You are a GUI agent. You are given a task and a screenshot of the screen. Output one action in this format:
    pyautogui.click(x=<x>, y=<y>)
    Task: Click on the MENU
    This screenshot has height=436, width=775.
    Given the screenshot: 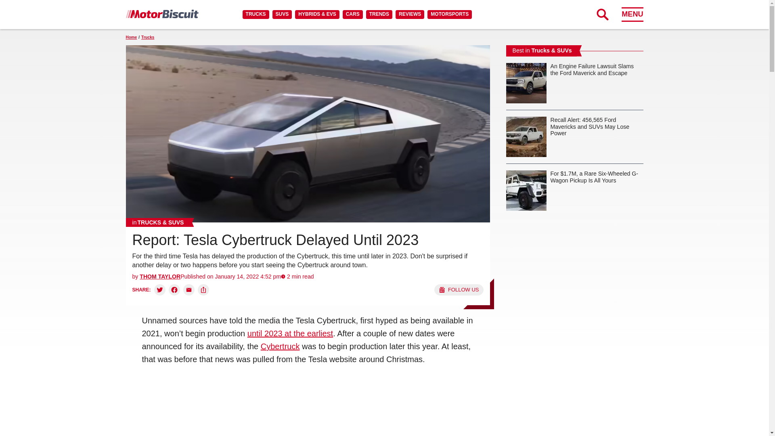 What is the action you would take?
    pyautogui.click(x=632, y=14)
    